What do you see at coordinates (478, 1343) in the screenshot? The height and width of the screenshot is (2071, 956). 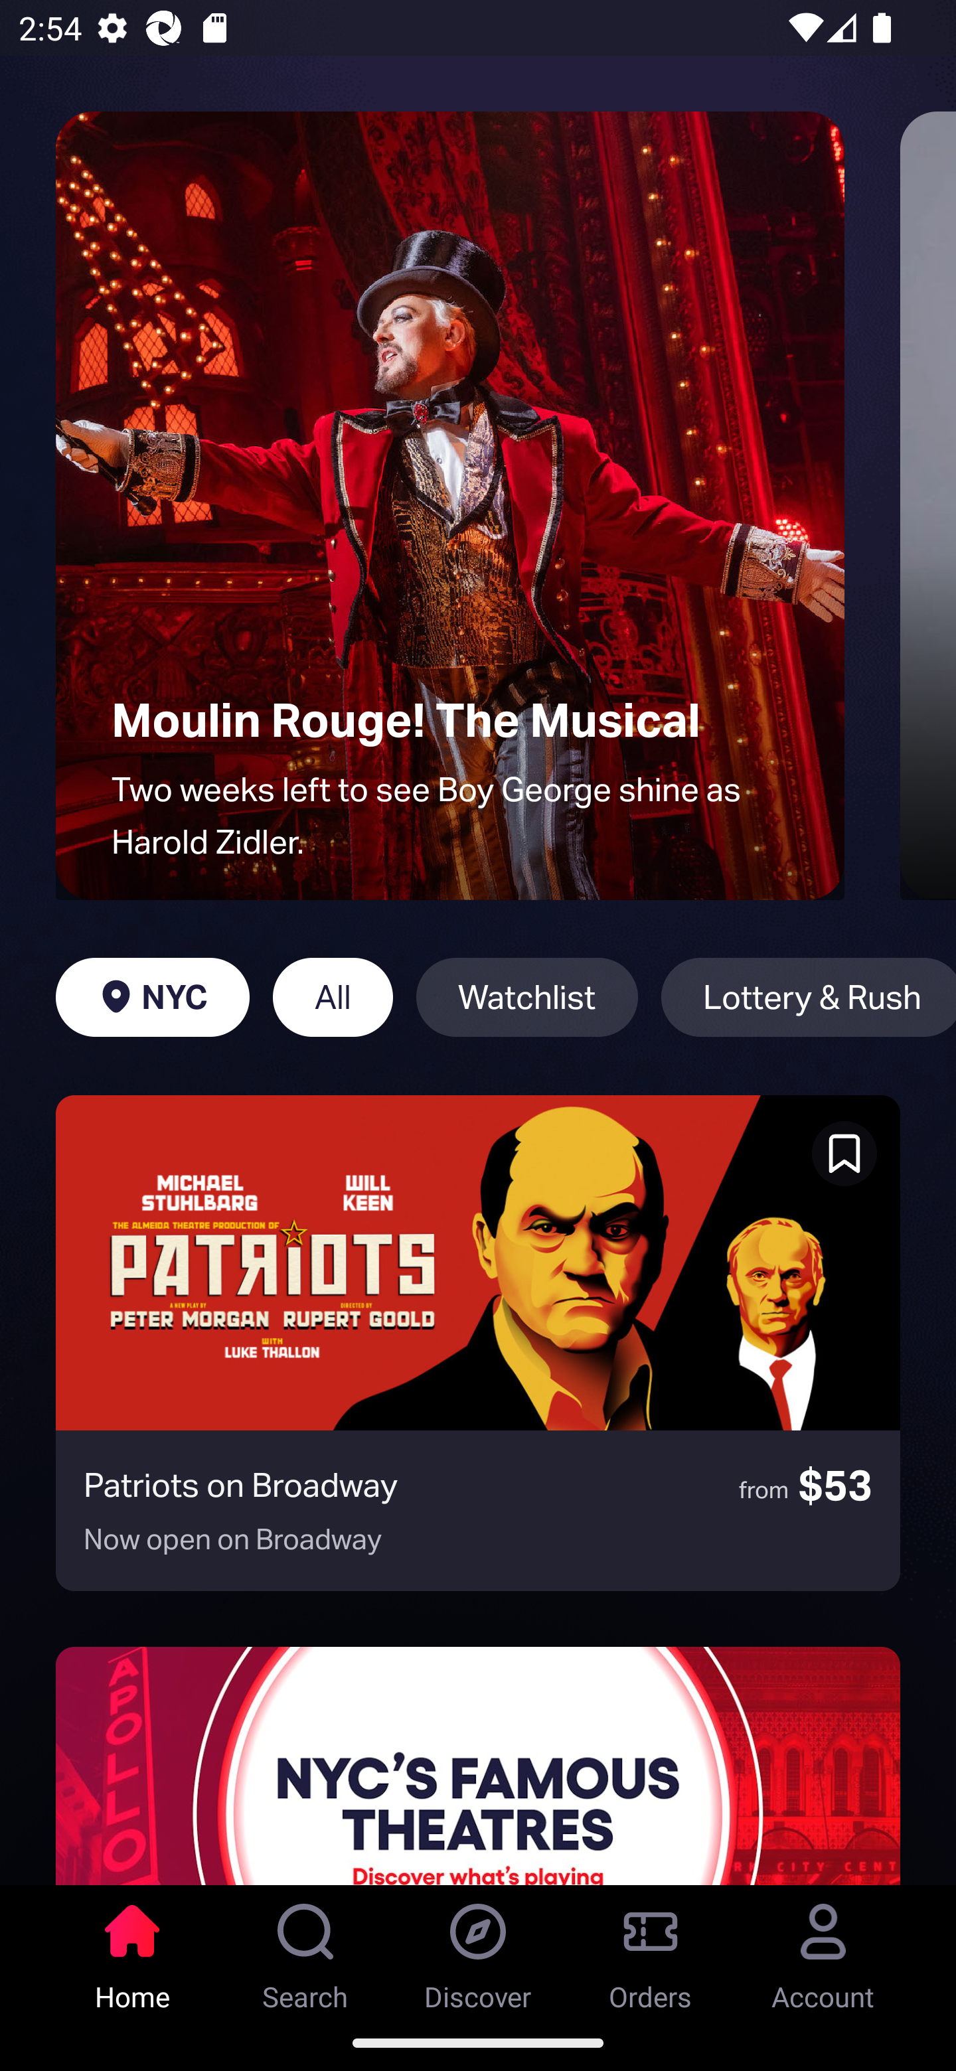 I see `Patriots on Broadway from $53 Now open on Broadway` at bounding box center [478, 1343].